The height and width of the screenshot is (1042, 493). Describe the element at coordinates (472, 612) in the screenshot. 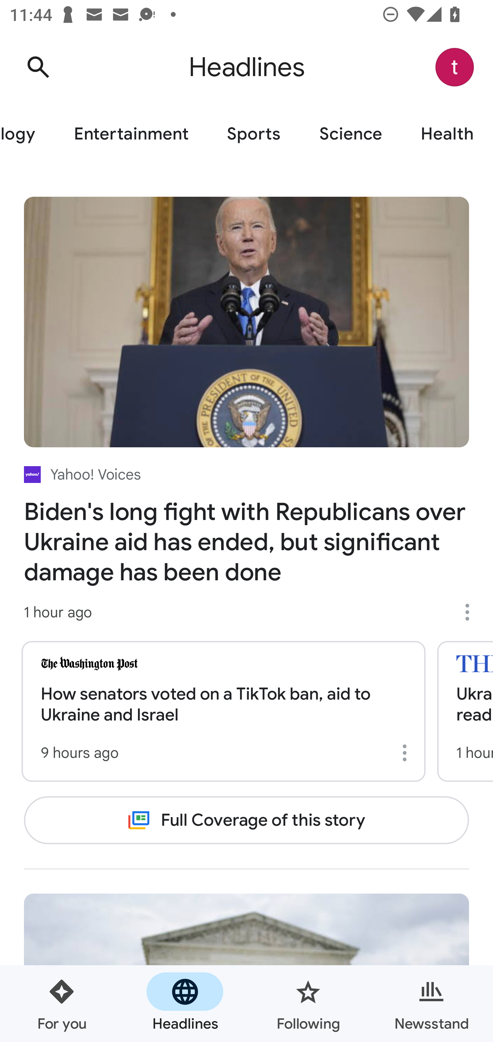

I see `More options` at that location.